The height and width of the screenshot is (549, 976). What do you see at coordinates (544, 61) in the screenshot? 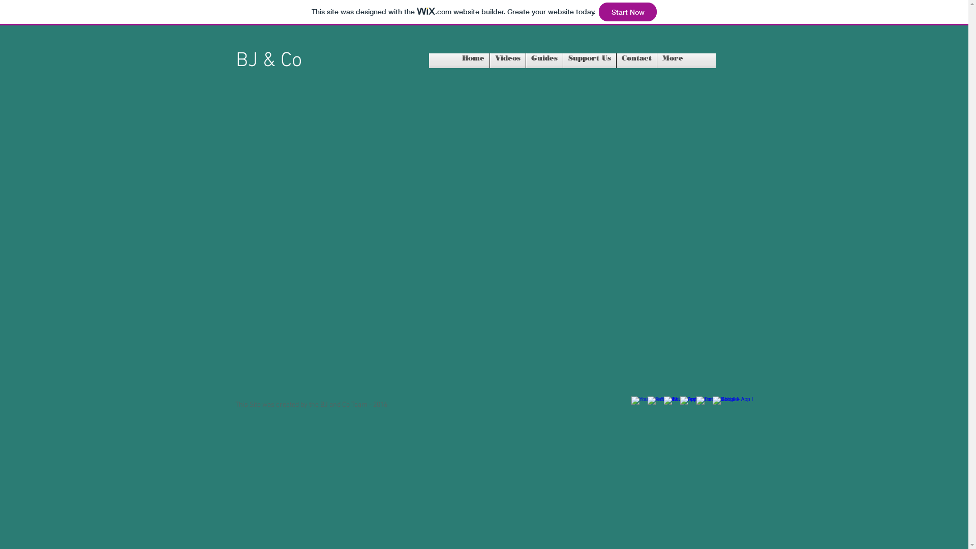
I see `Guides` at bounding box center [544, 61].